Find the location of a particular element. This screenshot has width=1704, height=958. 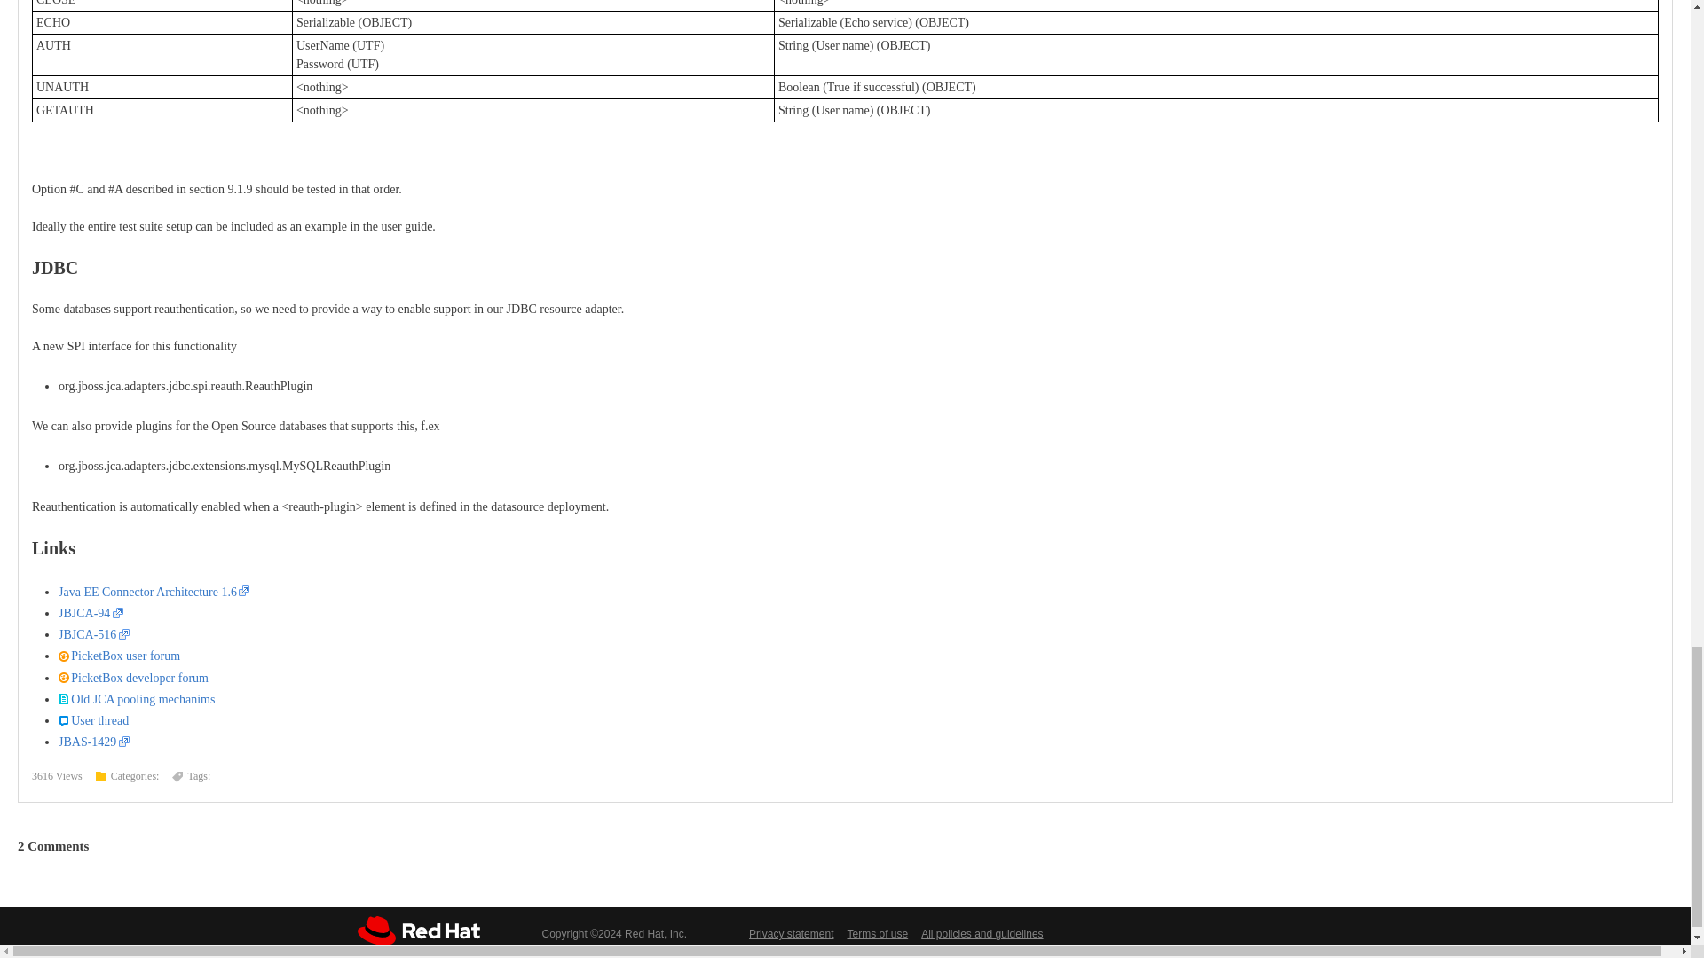

JBAS-1429 is located at coordinates (93, 742).